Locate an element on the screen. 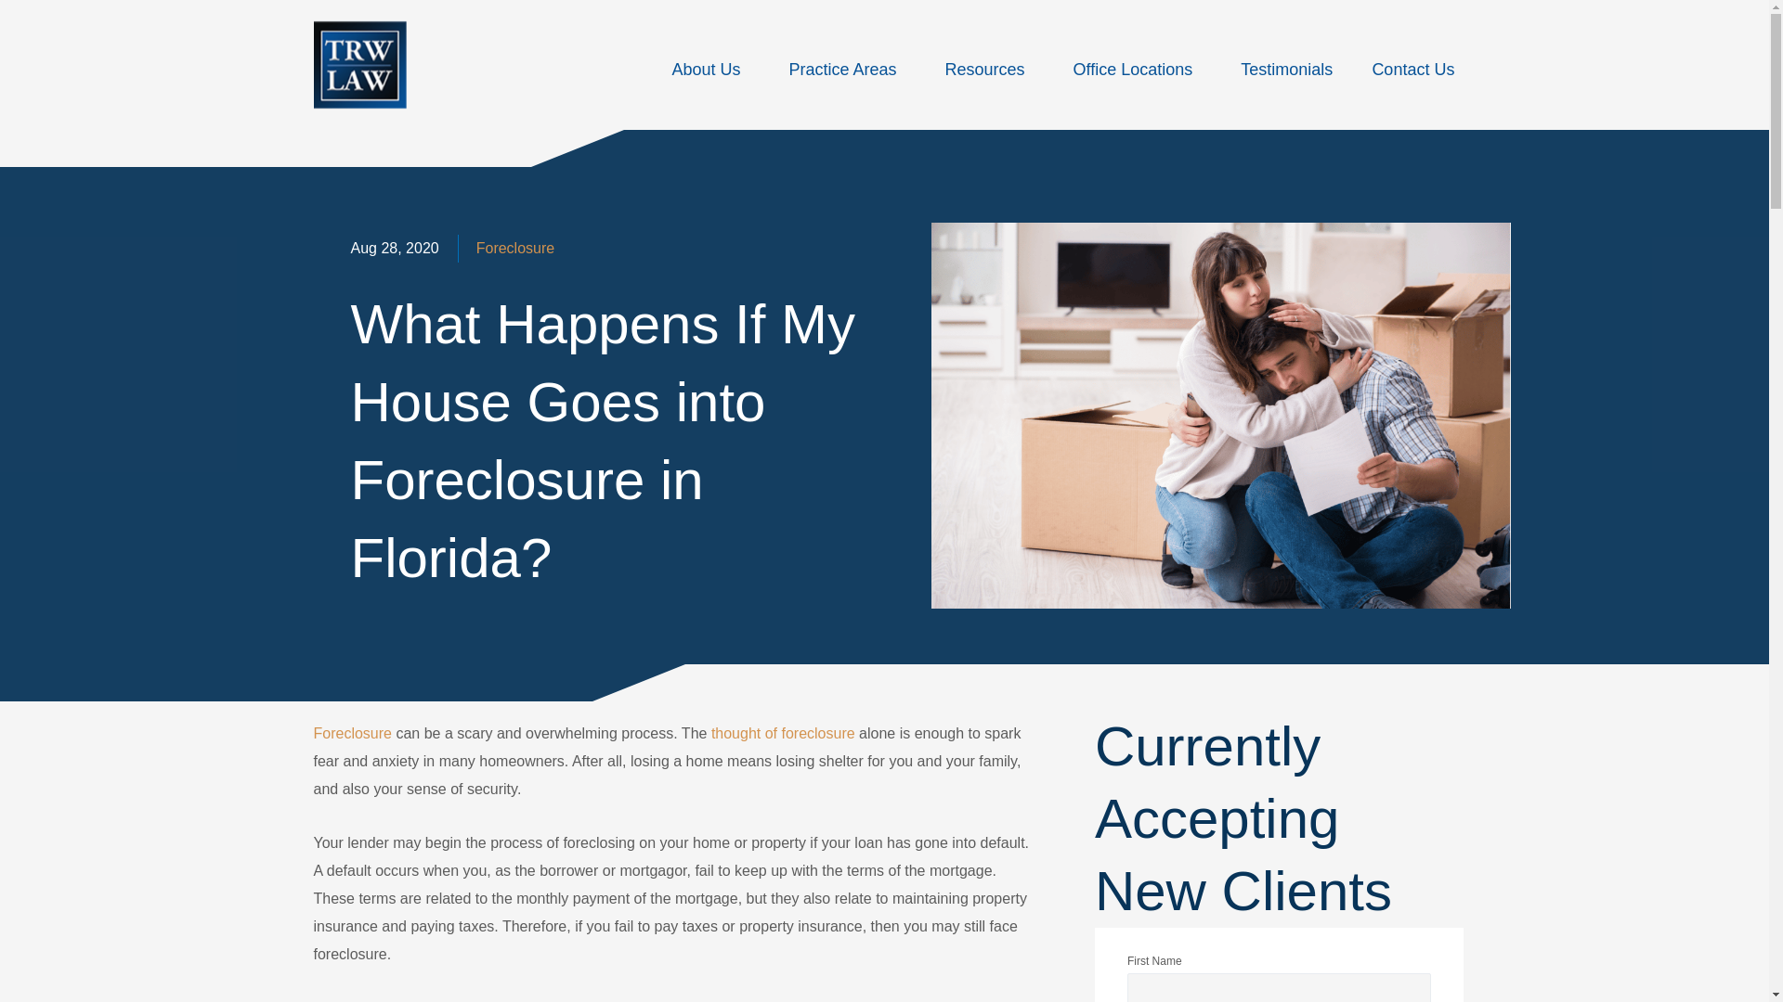 The width and height of the screenshot is (1783, 1002). Office Locations is located at coordinates (1137, 69).